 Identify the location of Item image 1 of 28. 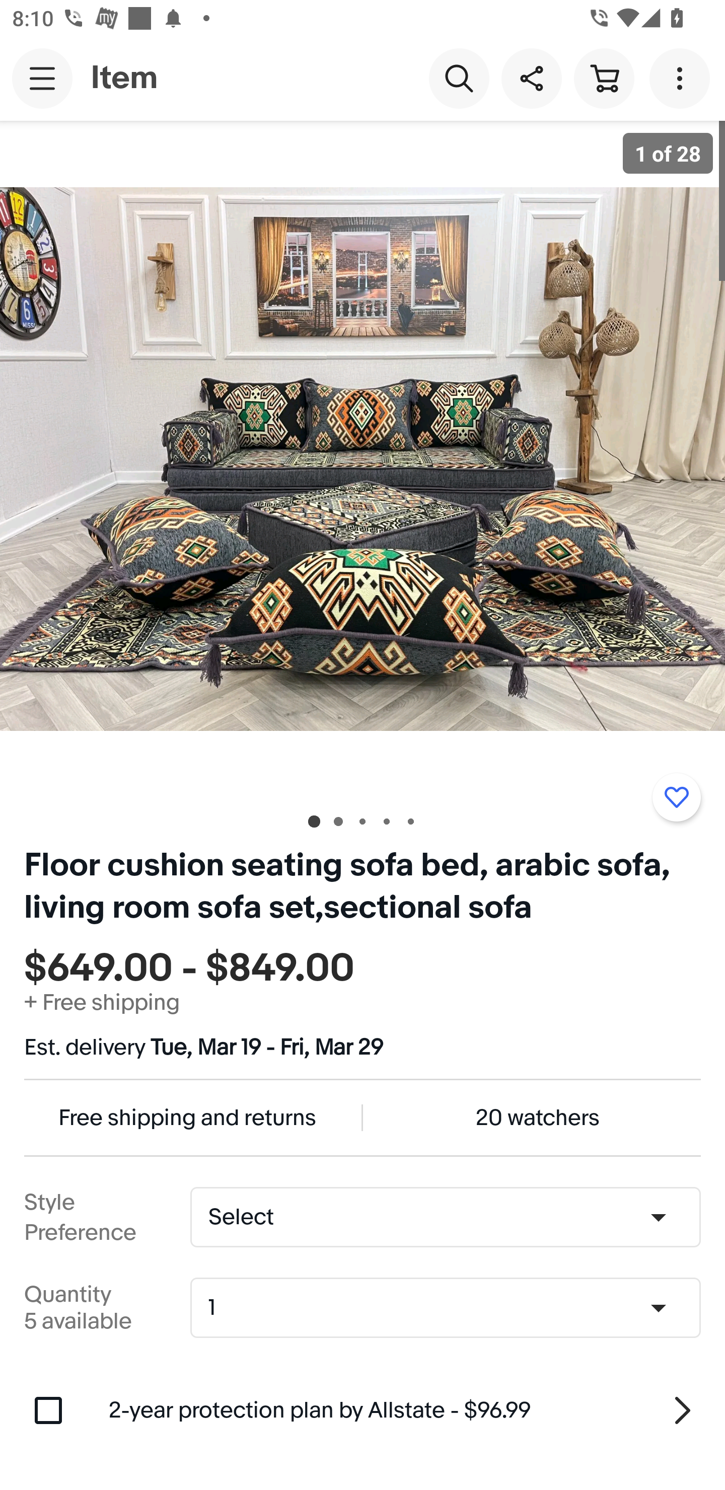
(362, 459).